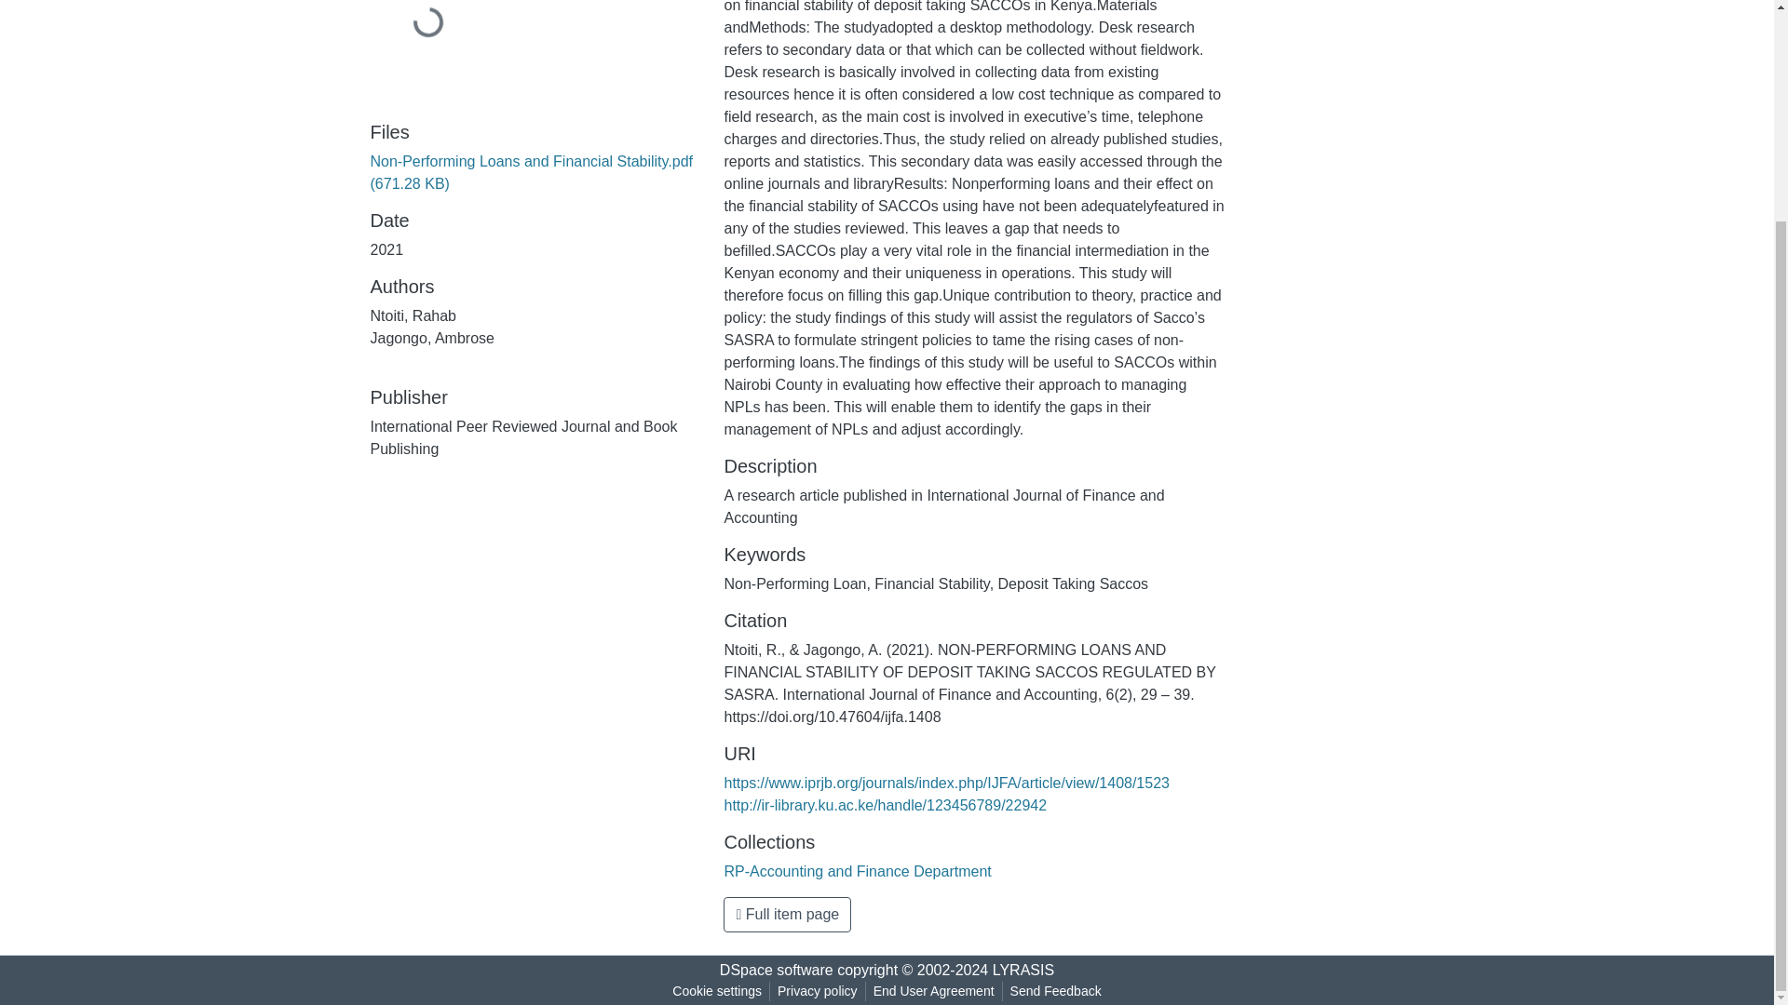  Describe the element at coordinates (857, 871) in the screenshot. I see `RP-Accounting and Finance Department` at that location.